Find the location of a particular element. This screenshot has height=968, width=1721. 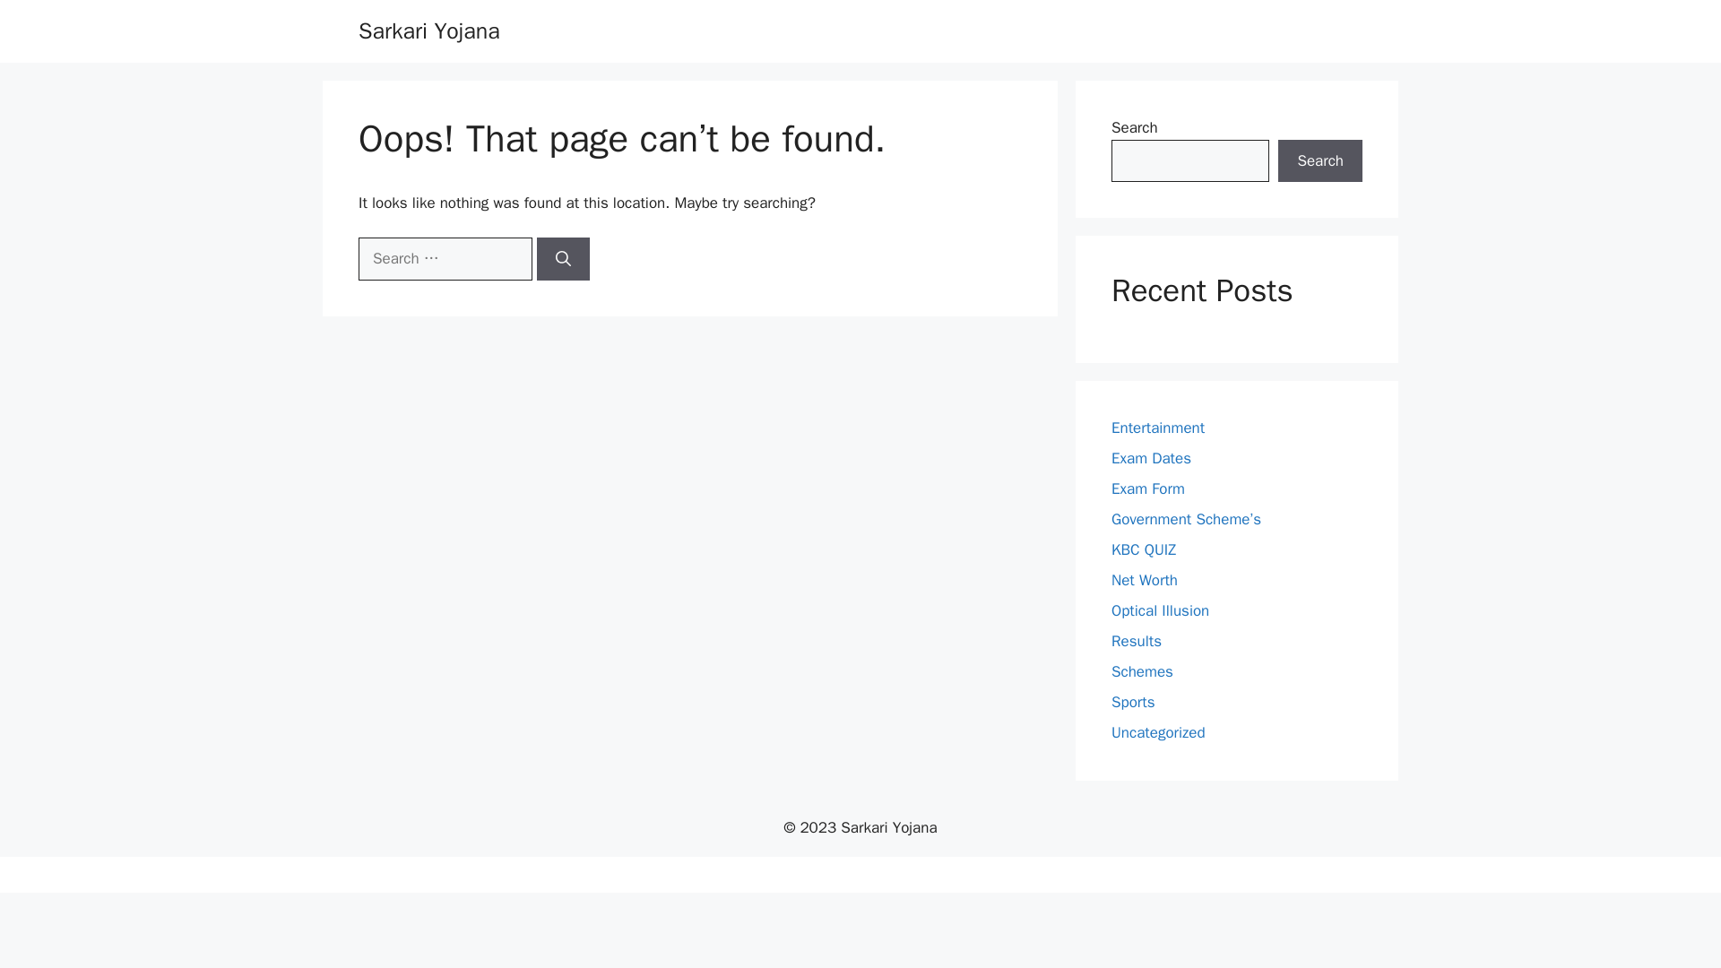

Entertainment is located at coordinates (1158, 428).